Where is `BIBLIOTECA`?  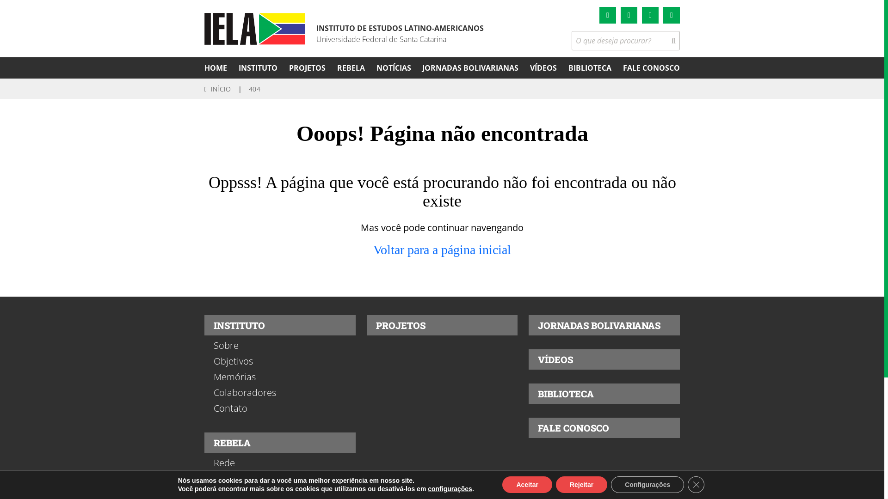
BIBLIOTECA is located at coordinates (604, 394).